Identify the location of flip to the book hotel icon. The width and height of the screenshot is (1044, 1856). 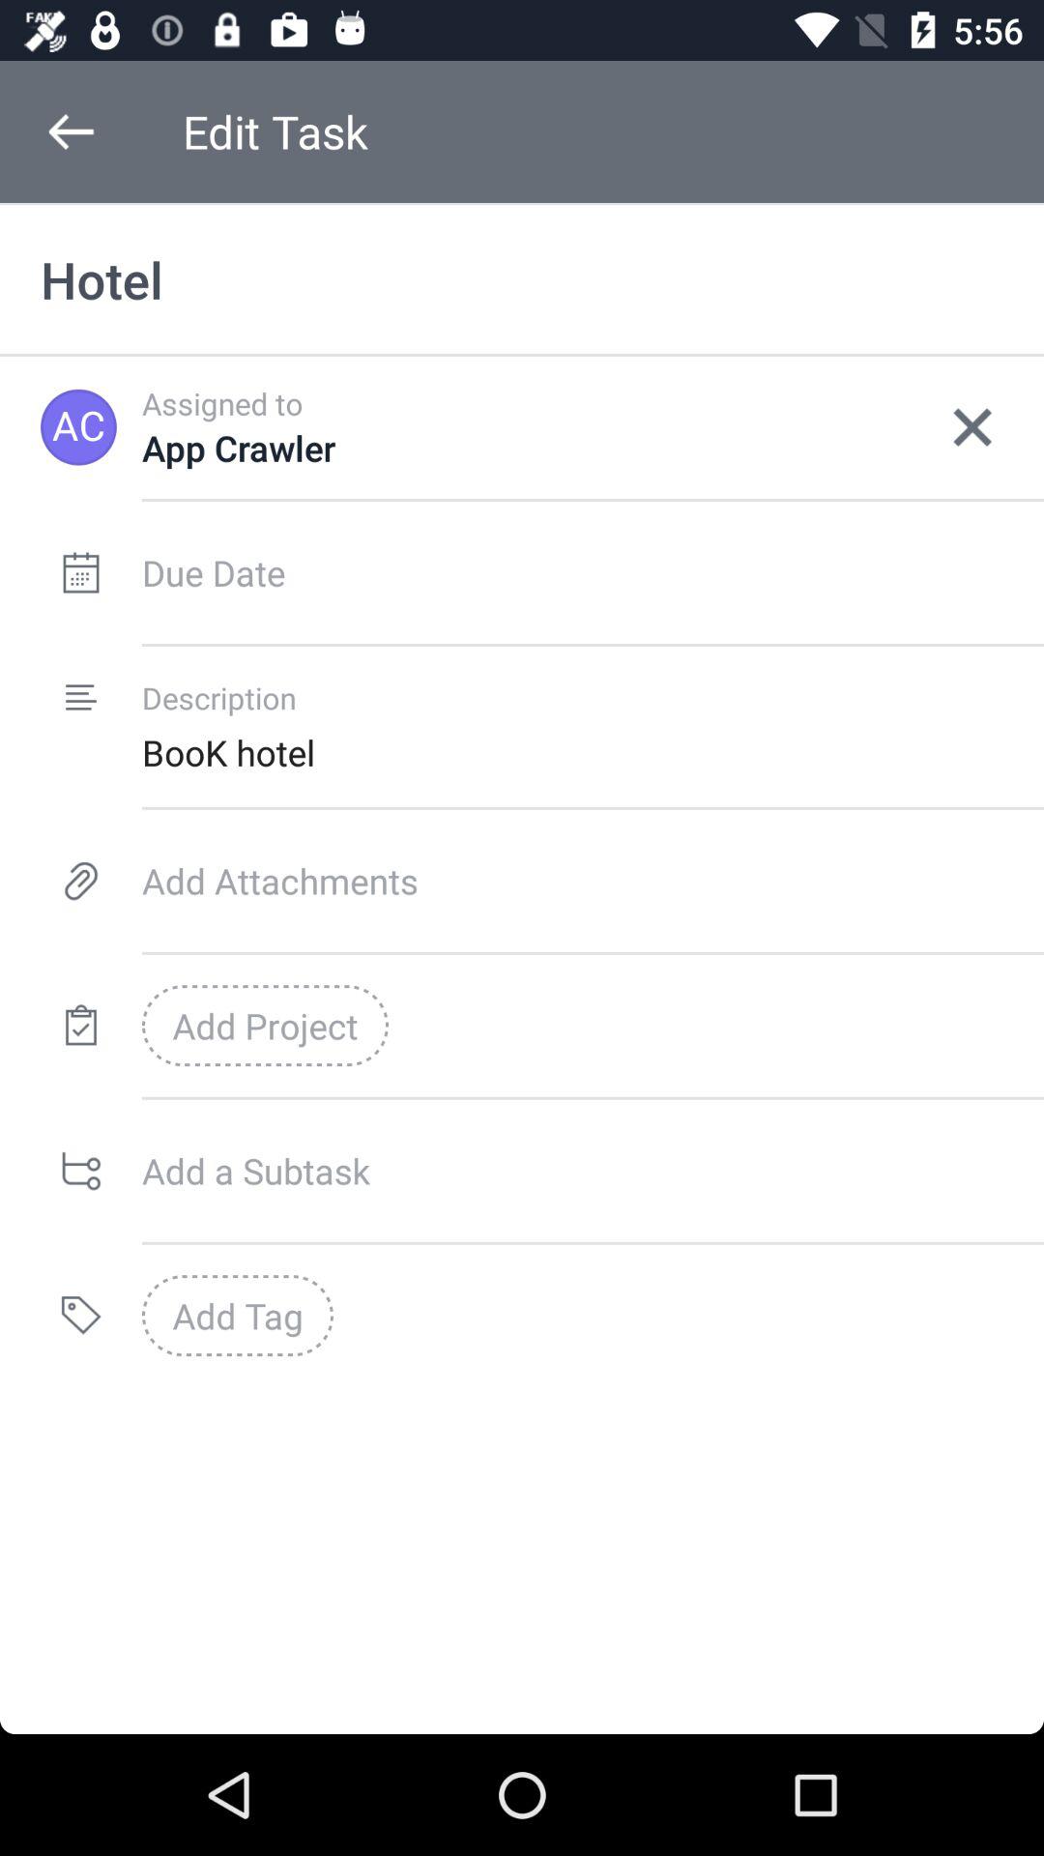
(593, 752).